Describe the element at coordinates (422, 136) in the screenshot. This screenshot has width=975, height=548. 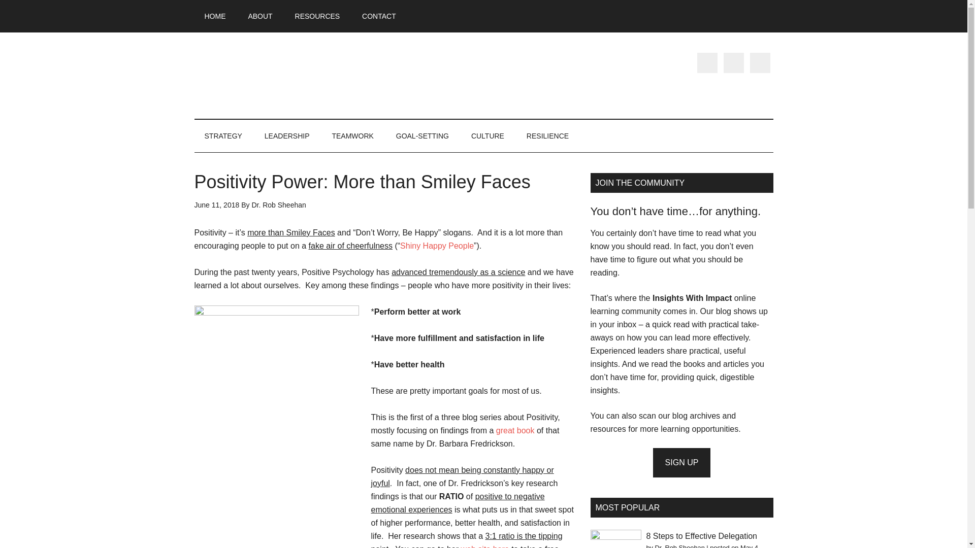
I see `GOAL-SETTING` at that location.